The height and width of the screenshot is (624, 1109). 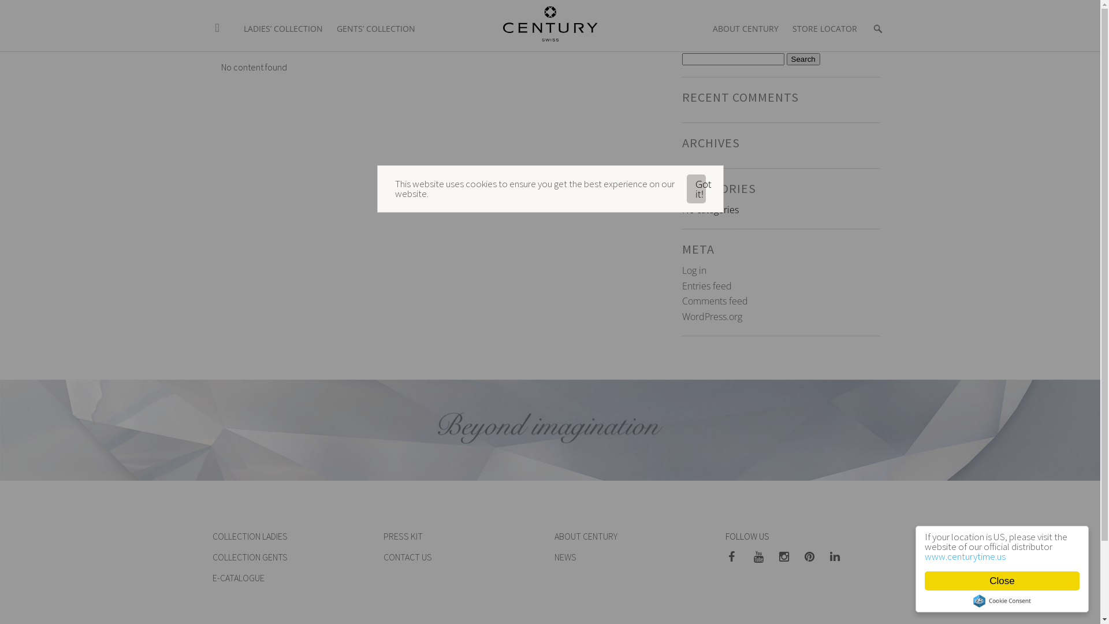 I want to click on Log in, so click(x=694, y=270).